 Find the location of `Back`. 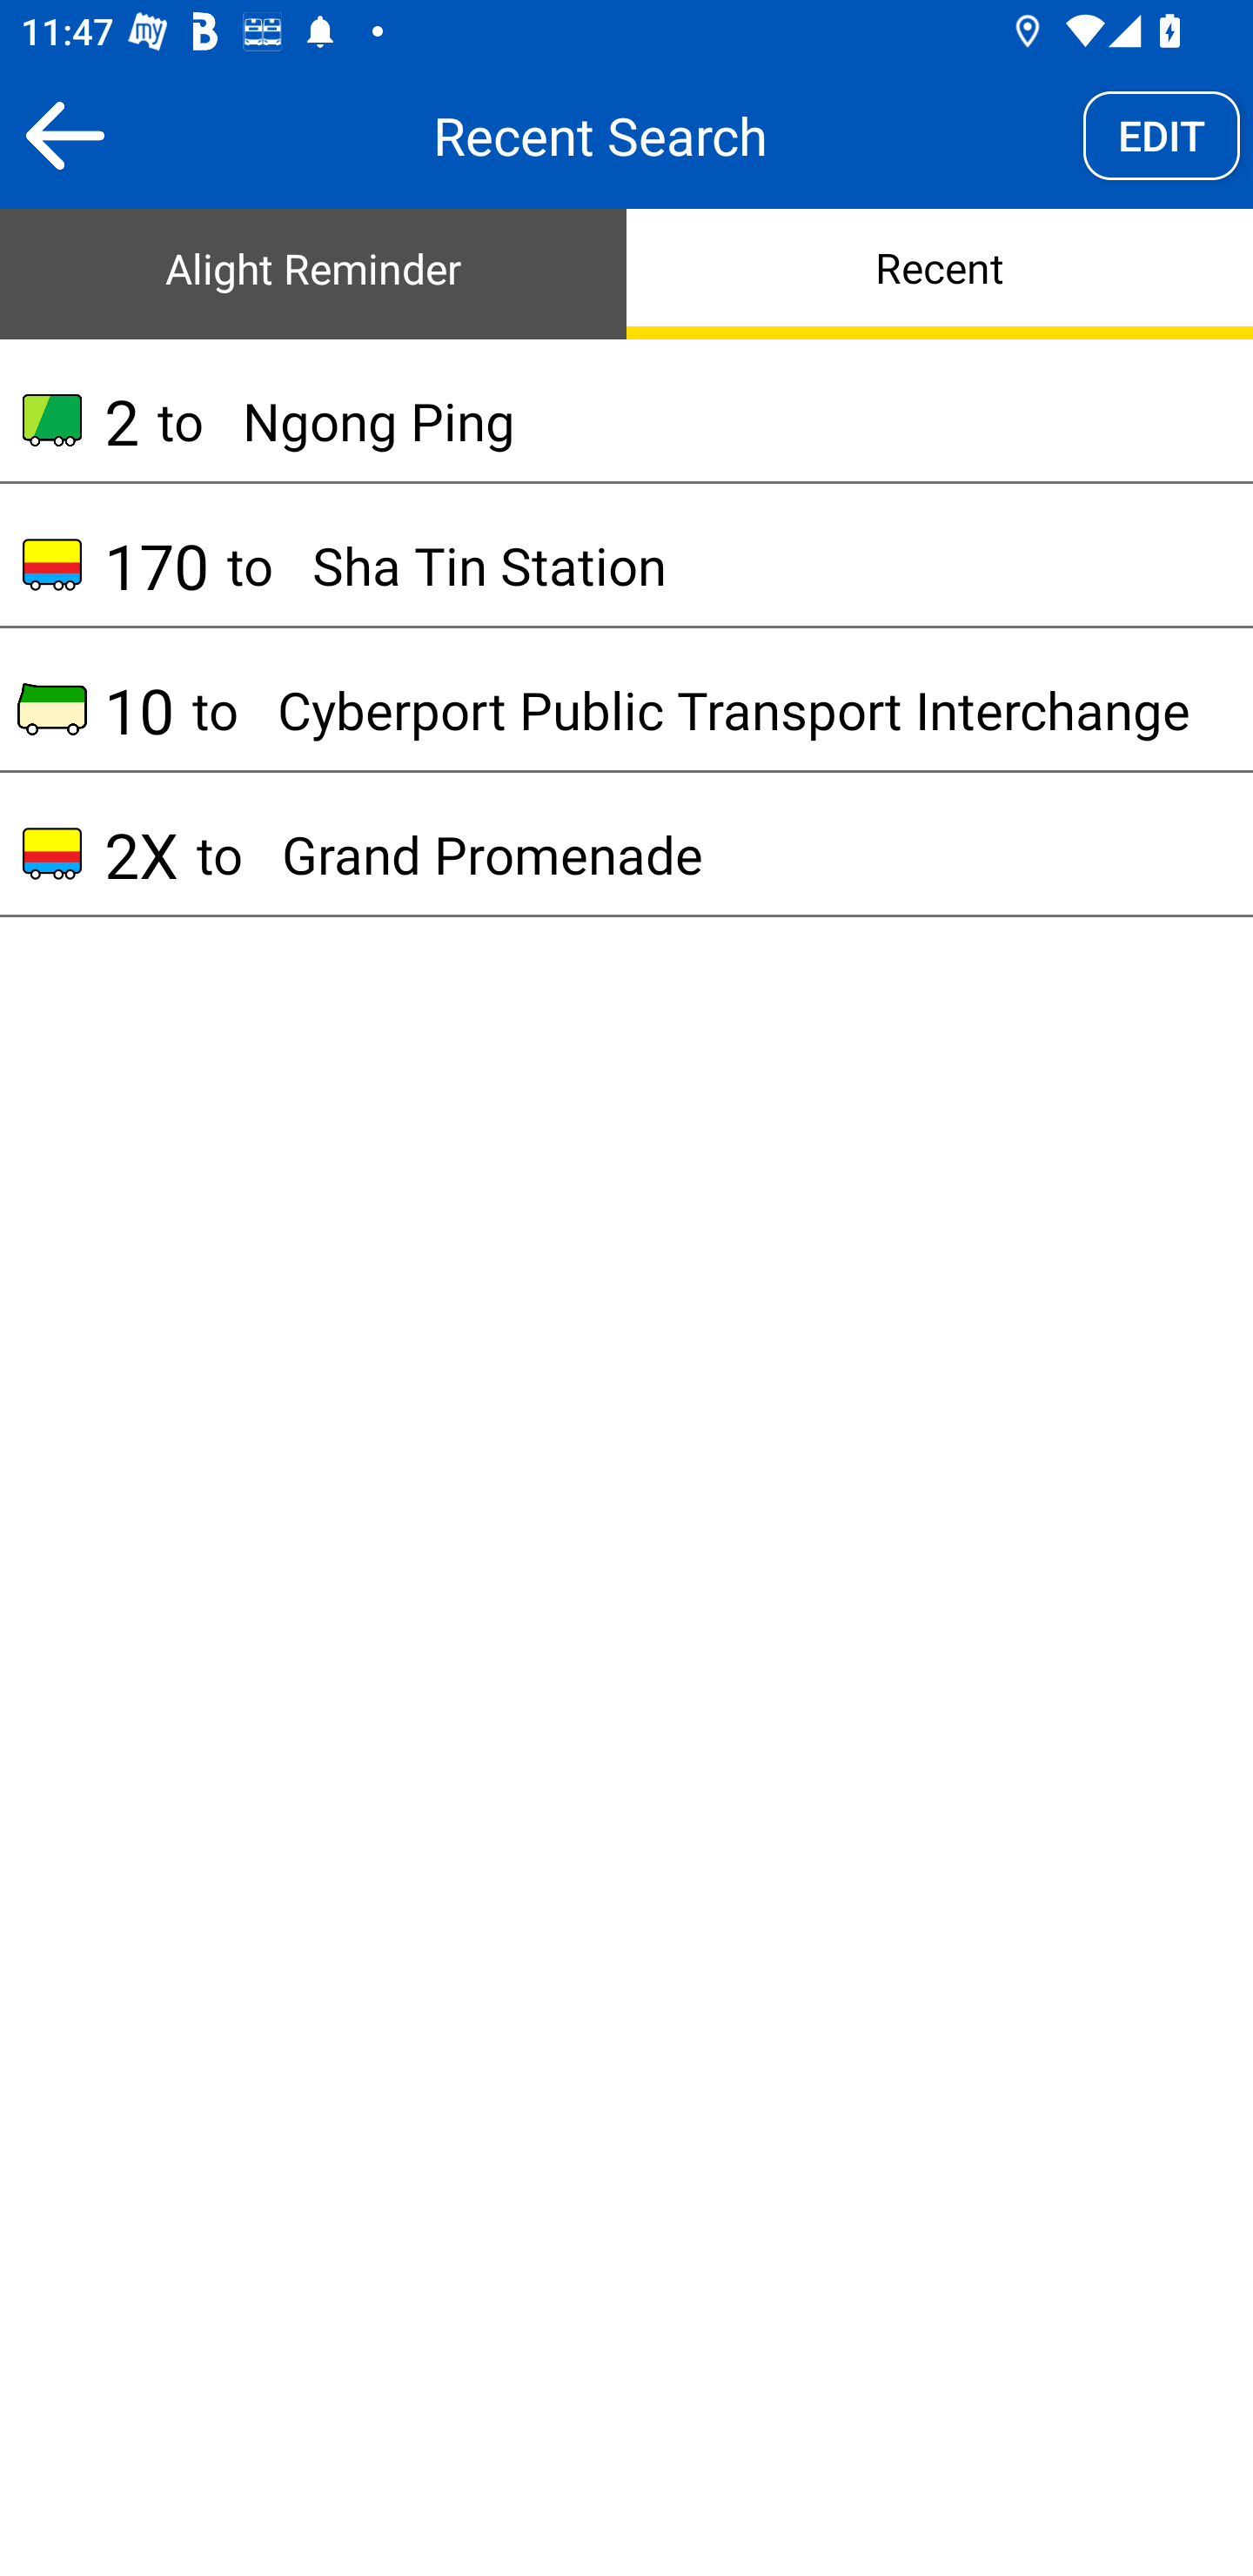

Back is located at coordinates (64, 135).